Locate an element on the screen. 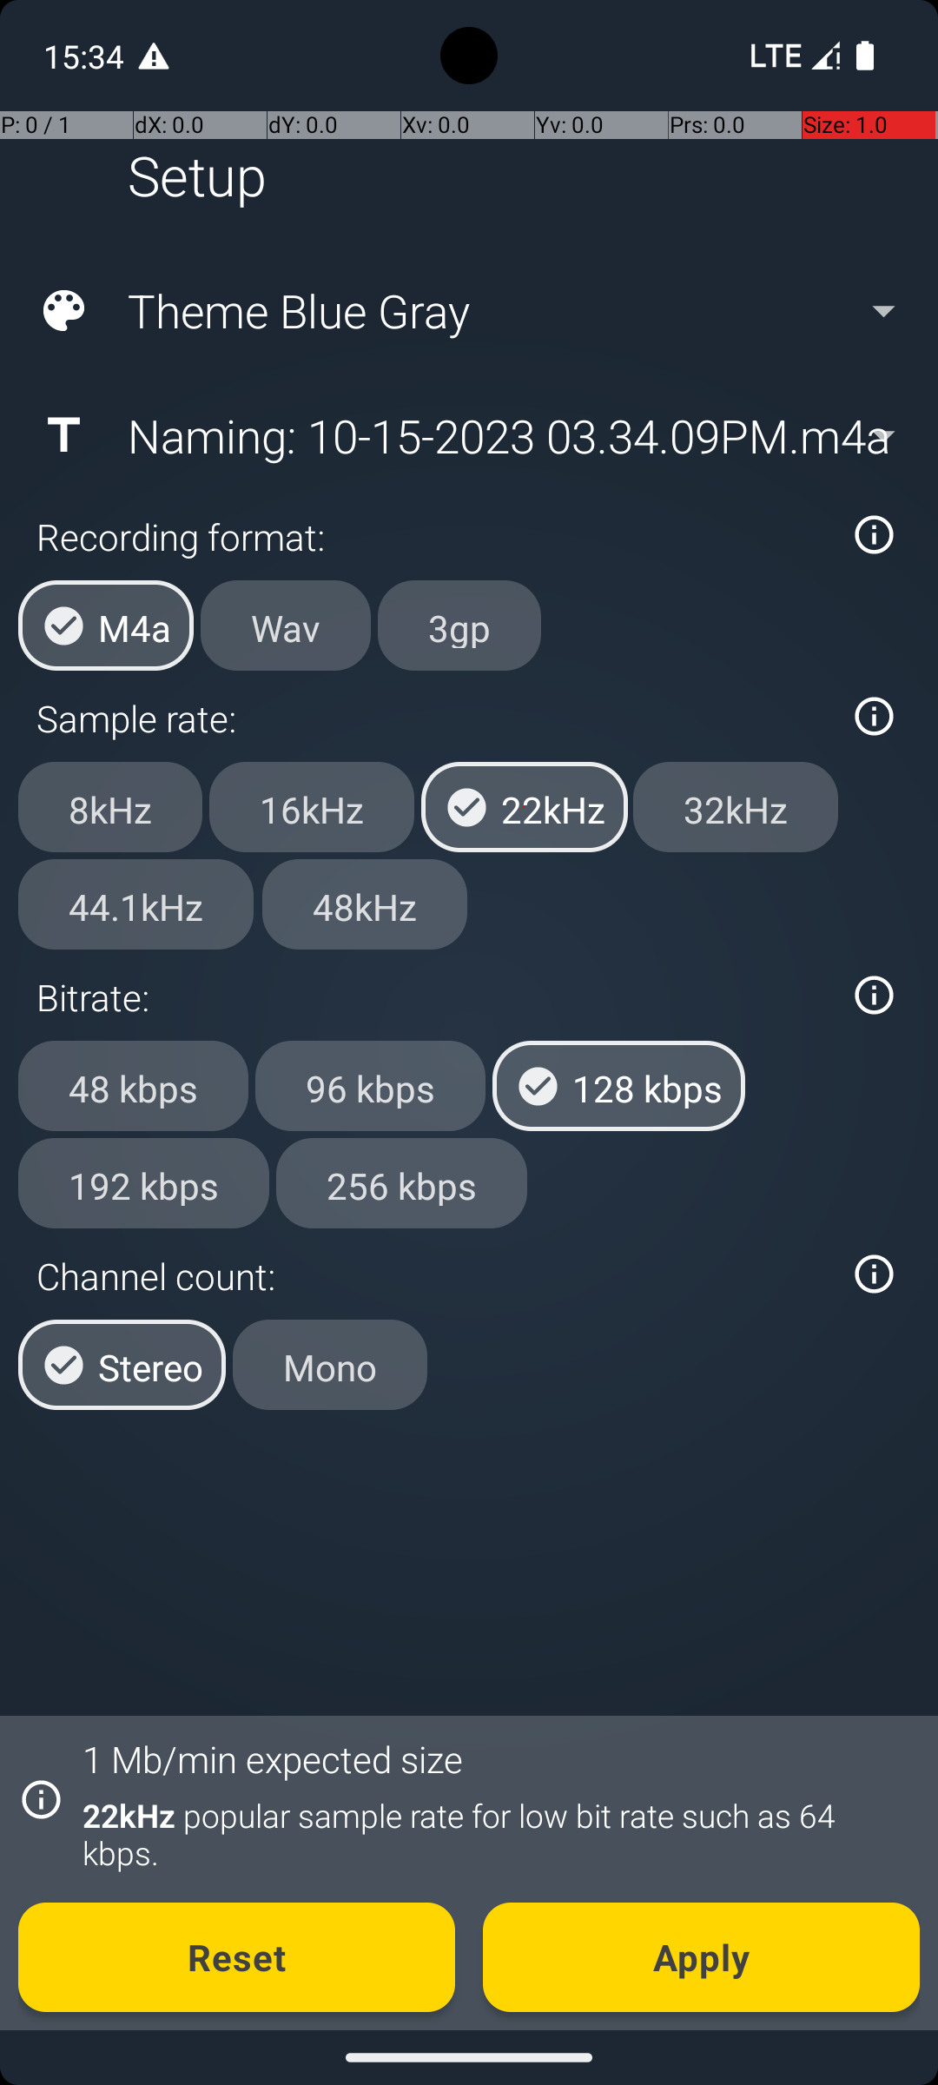 This screenshot has width=938, height=2085. Naming: 10-15-2023 03.34.09PM.m4a is located at coordinates (467, 435).